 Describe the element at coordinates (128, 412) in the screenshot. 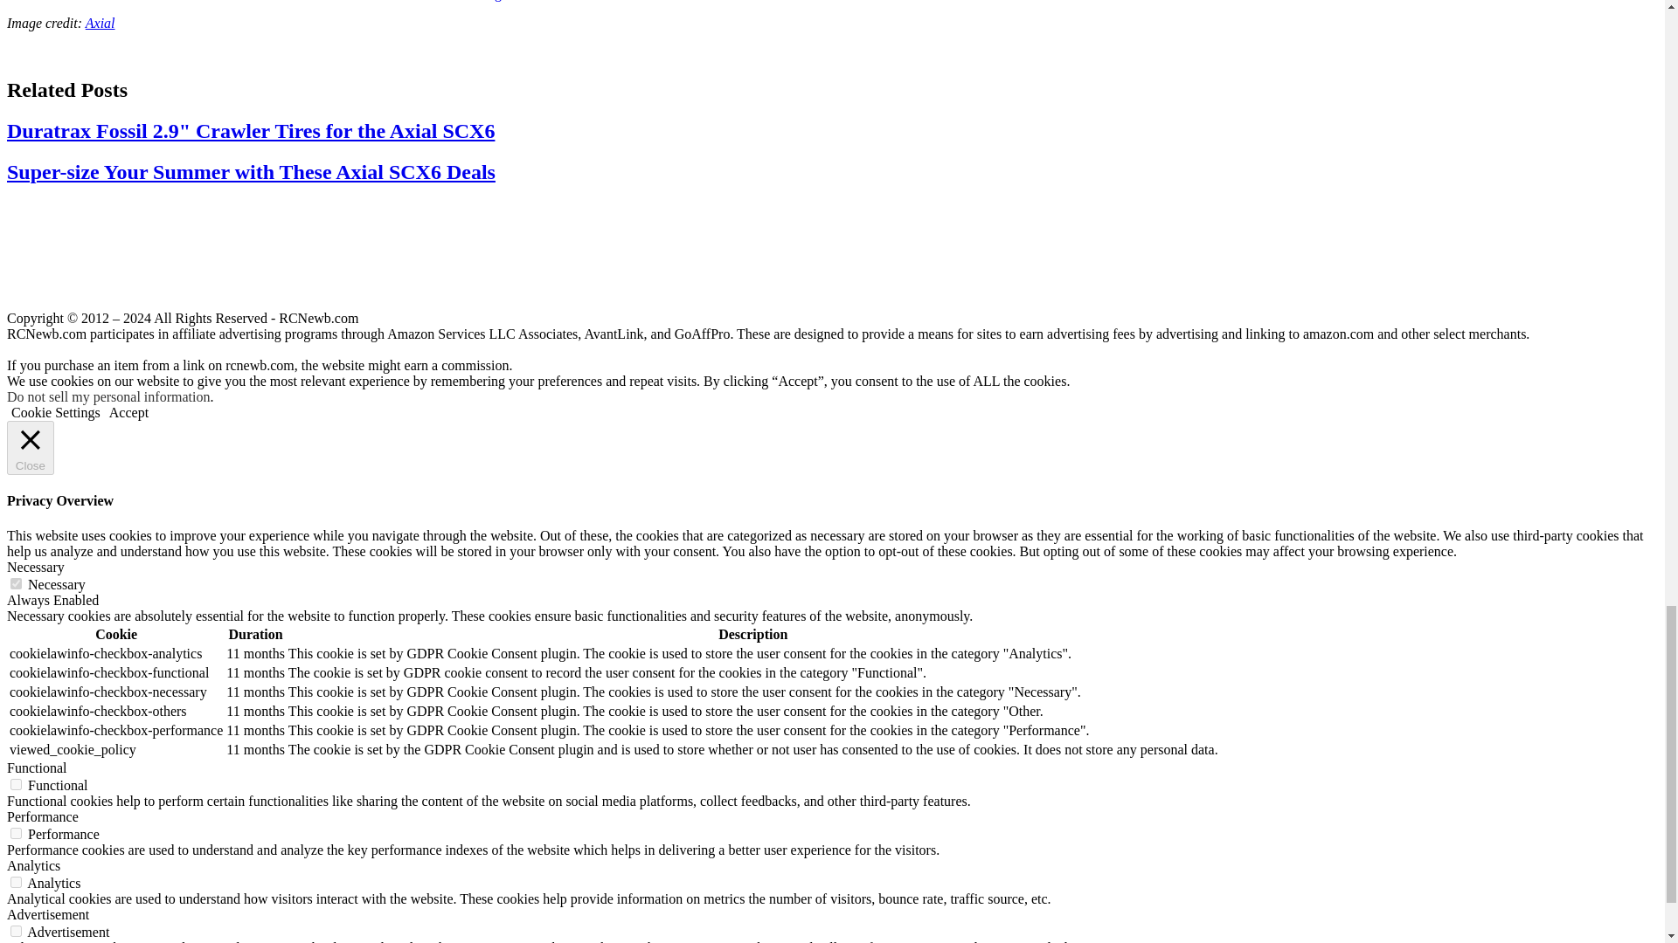

I see `Accept` at that location.